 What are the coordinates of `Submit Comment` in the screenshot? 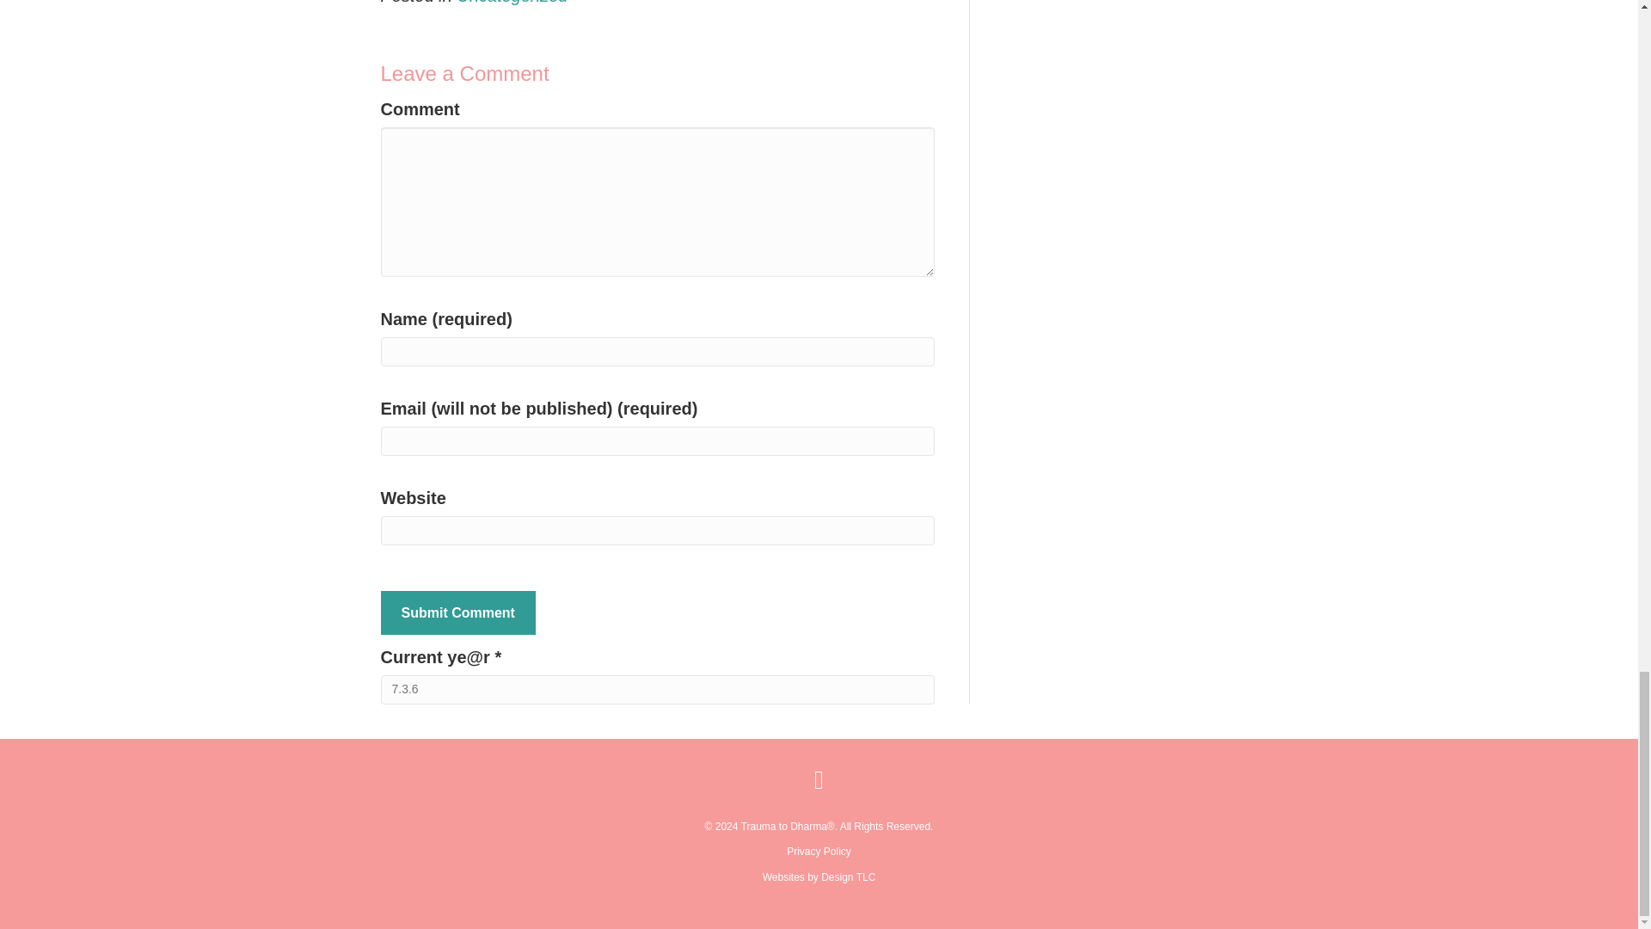 It's located at (457, 612).